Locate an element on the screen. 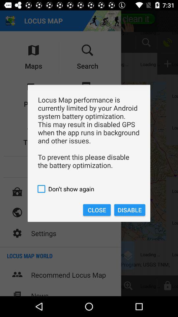 This screenshot has width=178, height=317. swipe to the disable icon is located at coordinates (130, 210).